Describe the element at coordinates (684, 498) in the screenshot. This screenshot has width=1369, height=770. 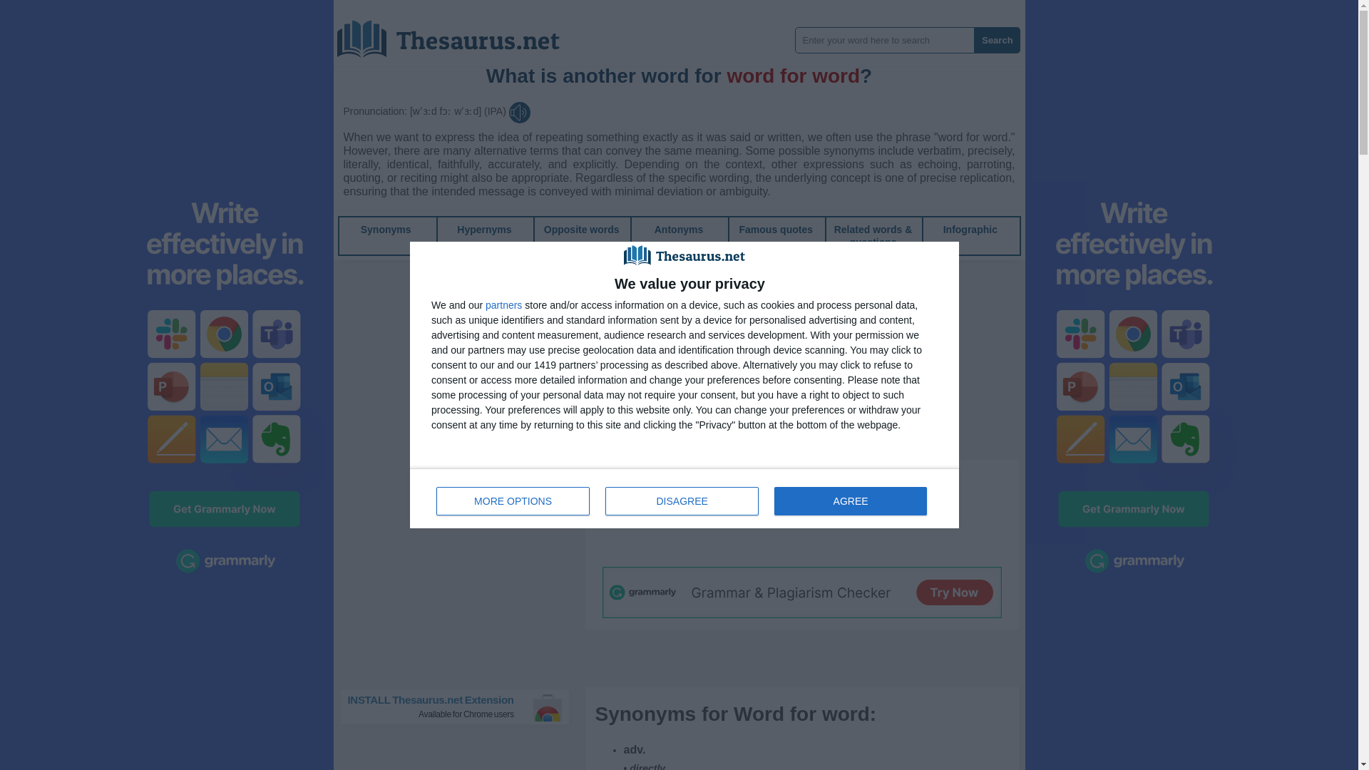
I see `partners` at that location.